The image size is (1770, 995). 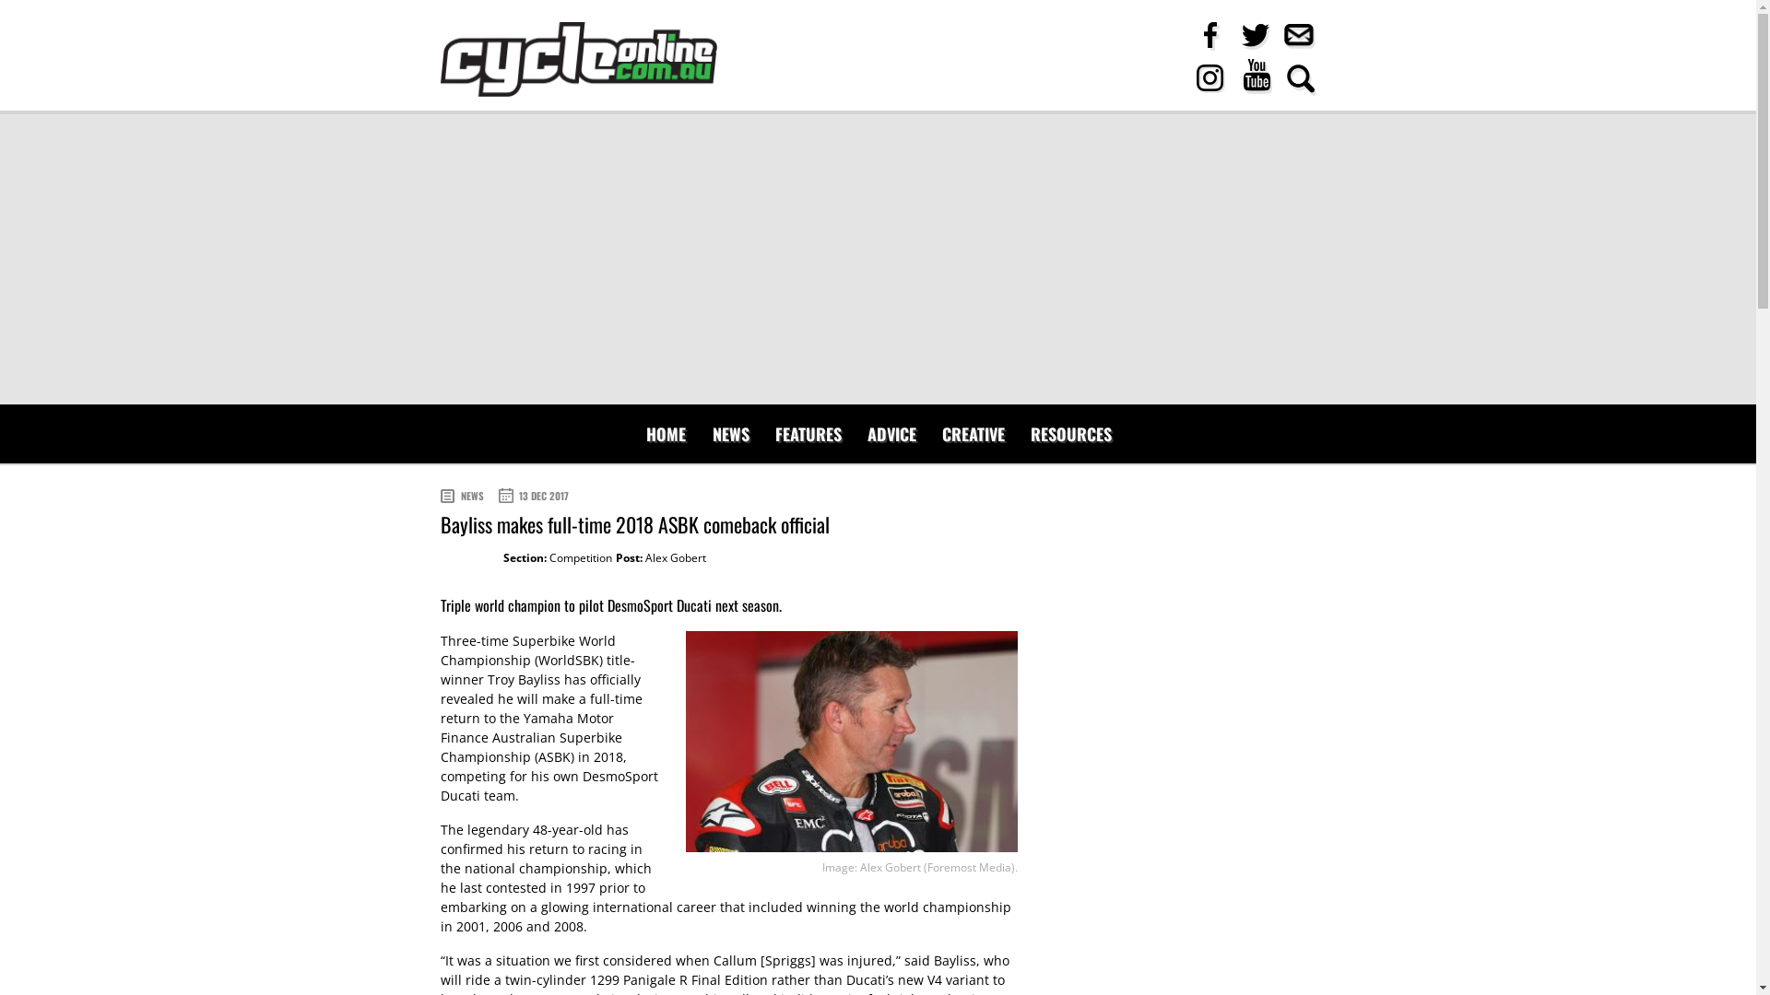 What do you see at coordinates (973, 434) in the screenshot?
I see `CREATIVE` at bounding box center [973, 434].